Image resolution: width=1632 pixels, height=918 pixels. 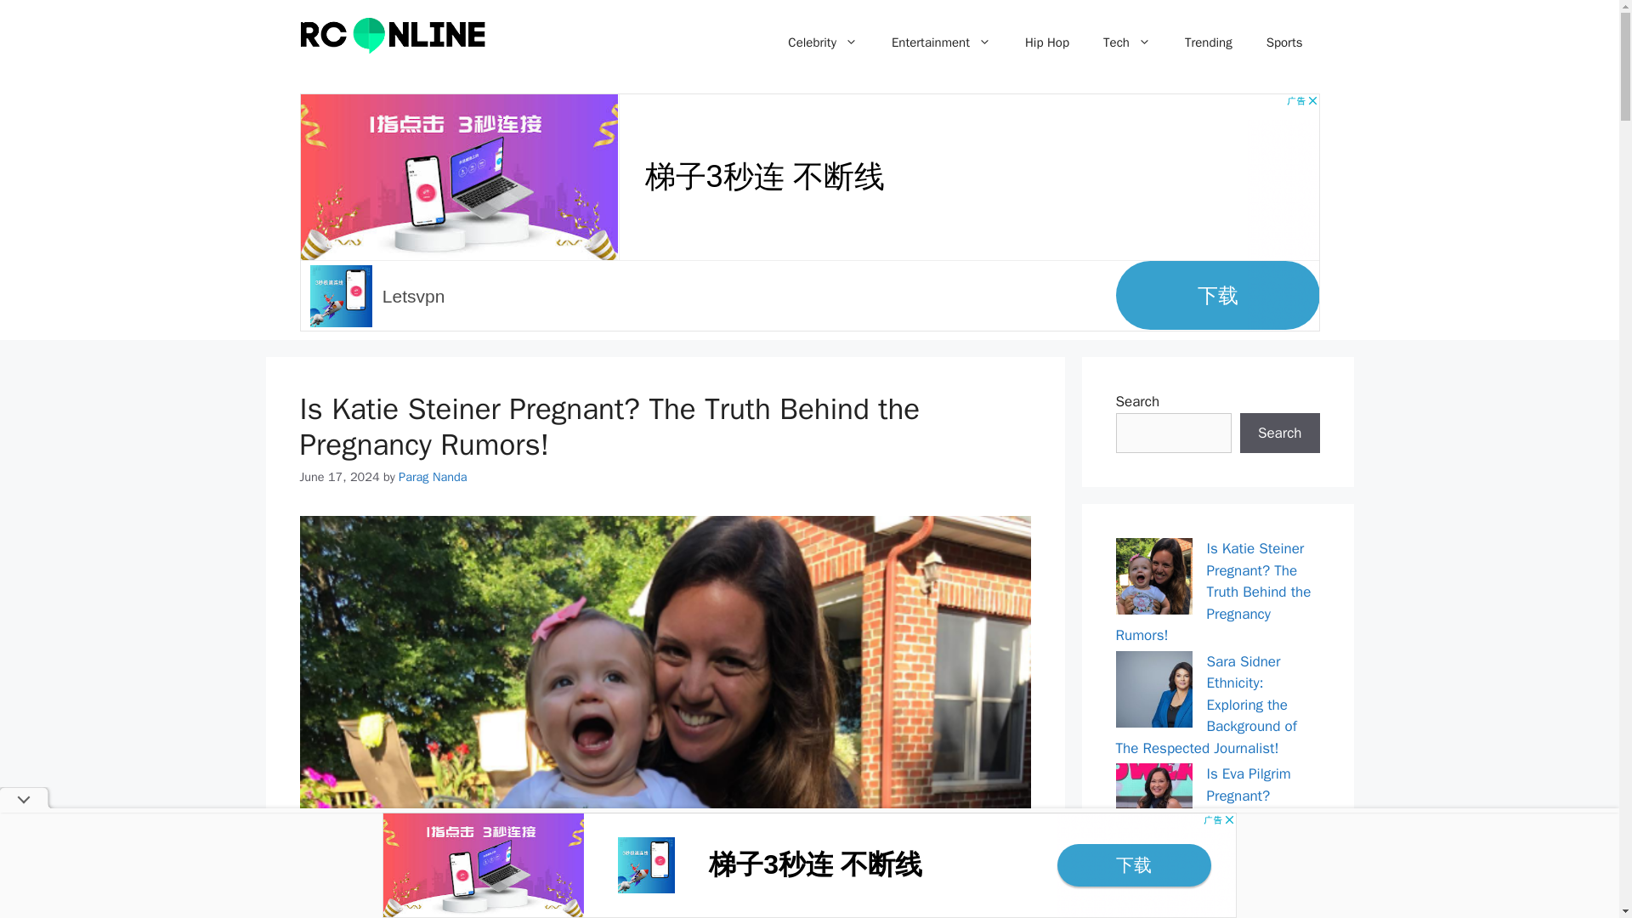 What do you see at coordinates (1047, 42) in the screenshot?
I see `Hip Hop` at bounding box center [1047, 42].